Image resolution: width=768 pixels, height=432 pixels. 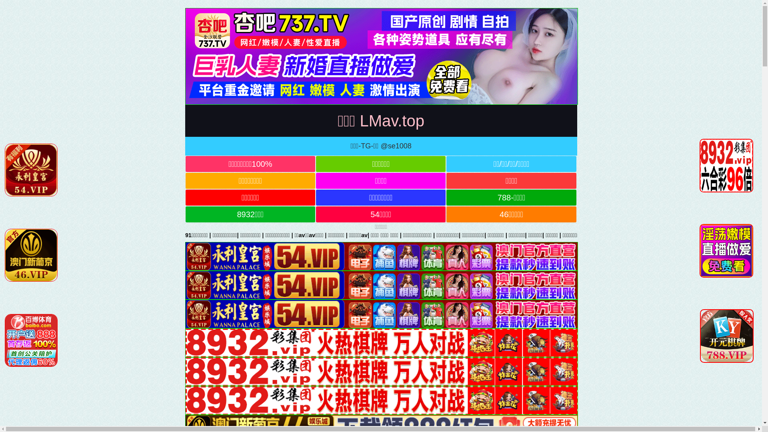 What do you see at coordinates (685, 235) in the screenshot?
I see `|` at bounding box center [685, 235].